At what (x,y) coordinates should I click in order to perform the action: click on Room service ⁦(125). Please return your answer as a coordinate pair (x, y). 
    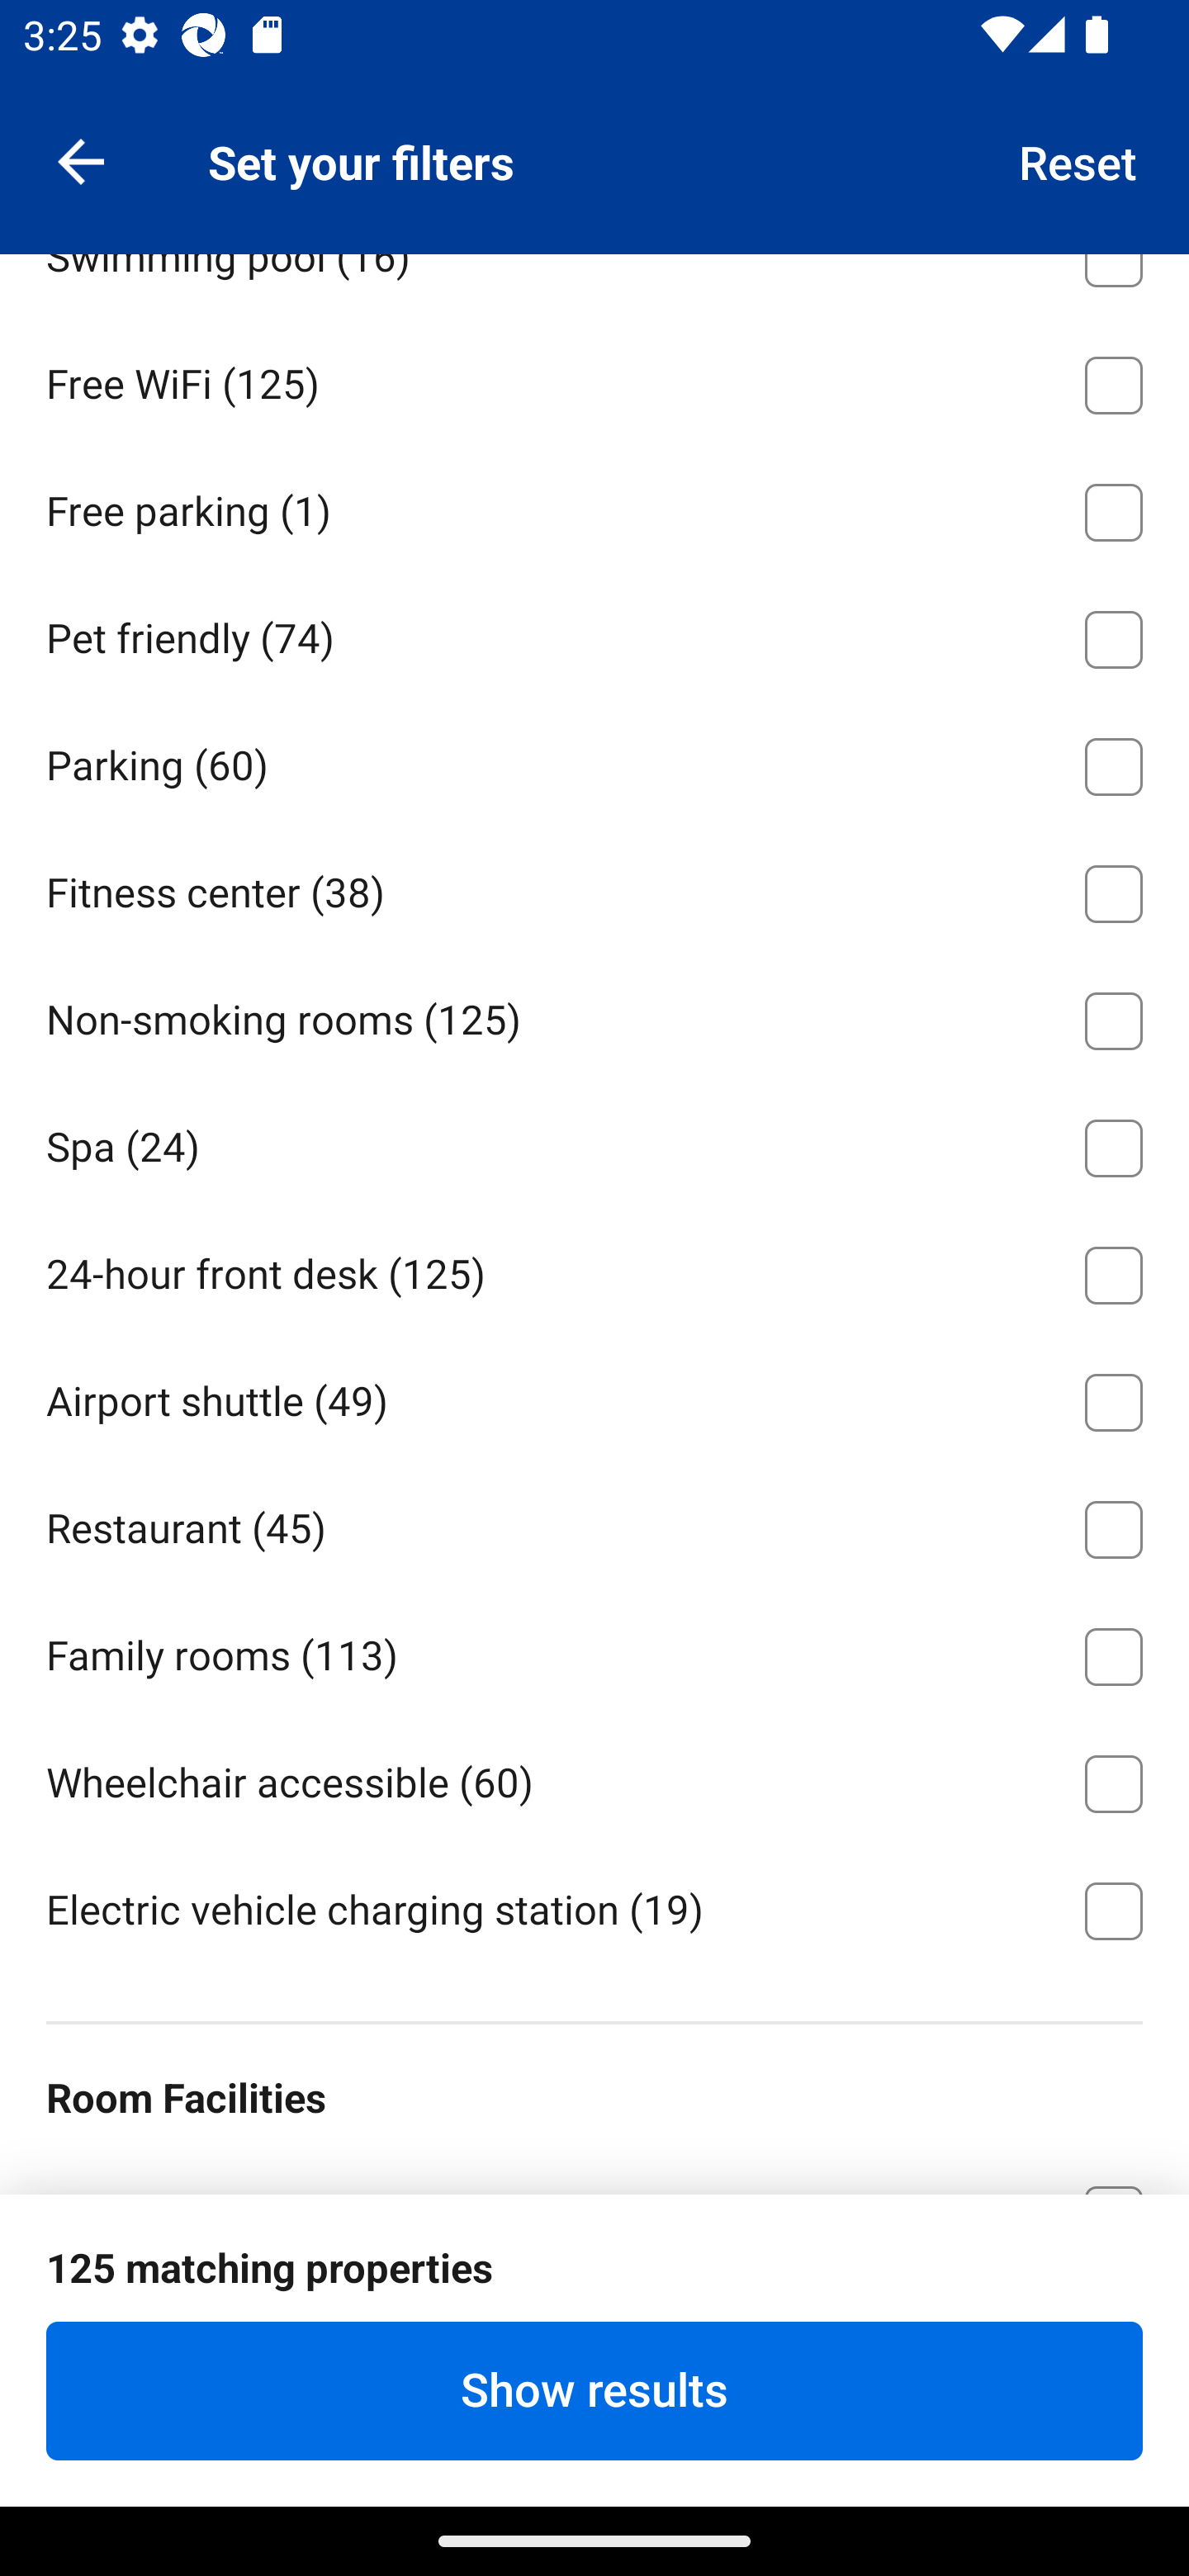
    Looking at the image, I should click on (594, 124).